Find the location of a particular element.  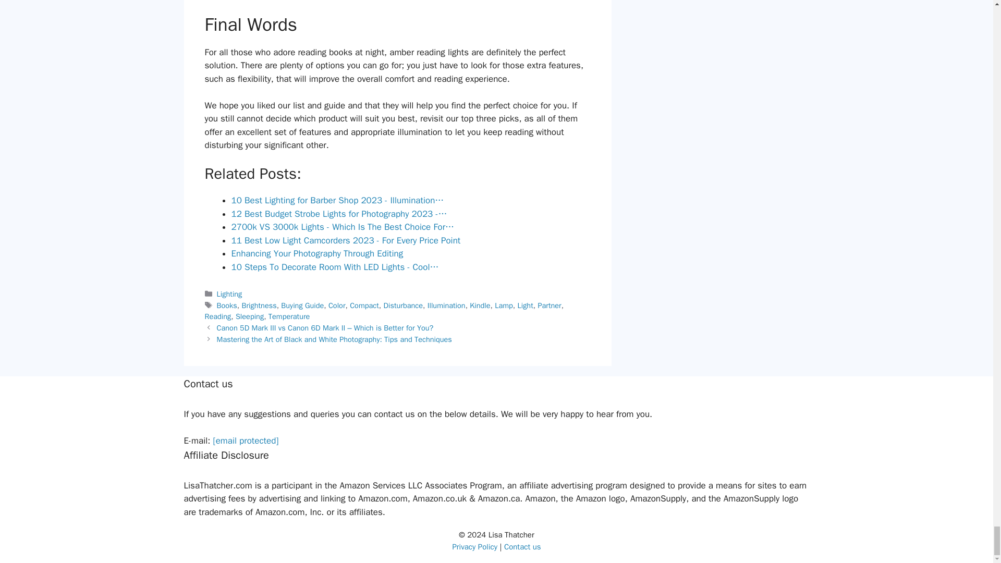

Partner is located at coordinates (549, 305).